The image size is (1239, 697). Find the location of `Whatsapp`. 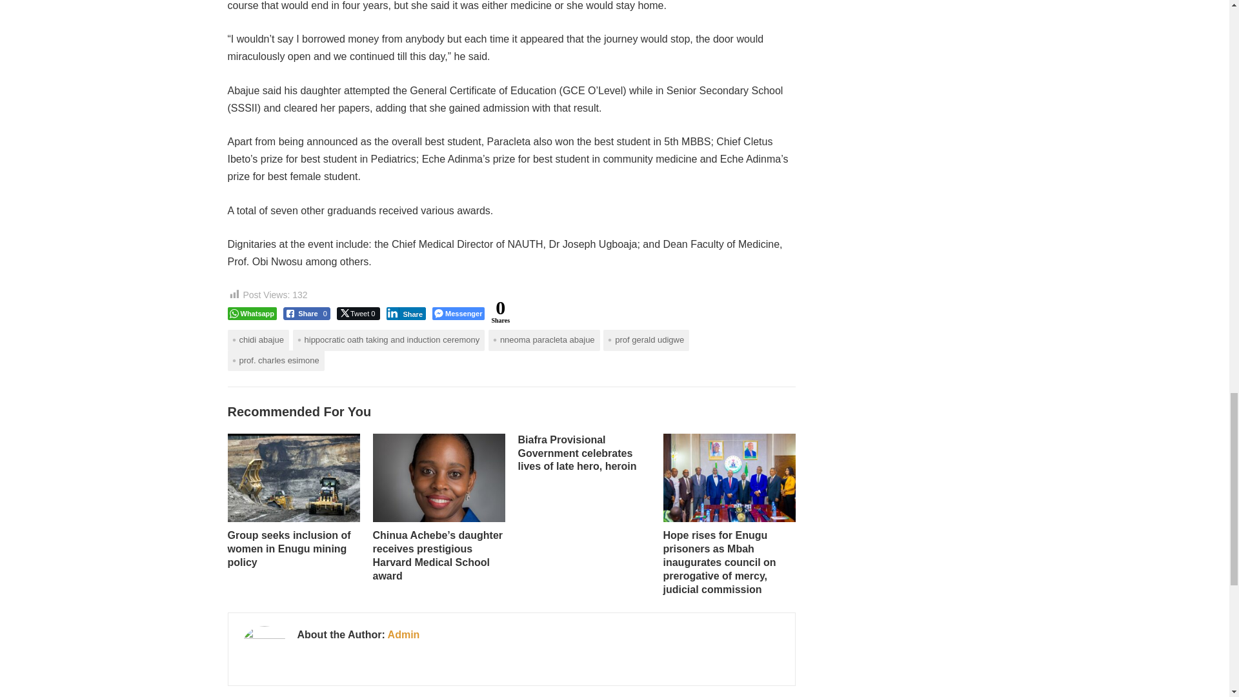

Whatsapp is located at coordinates (252, 314).